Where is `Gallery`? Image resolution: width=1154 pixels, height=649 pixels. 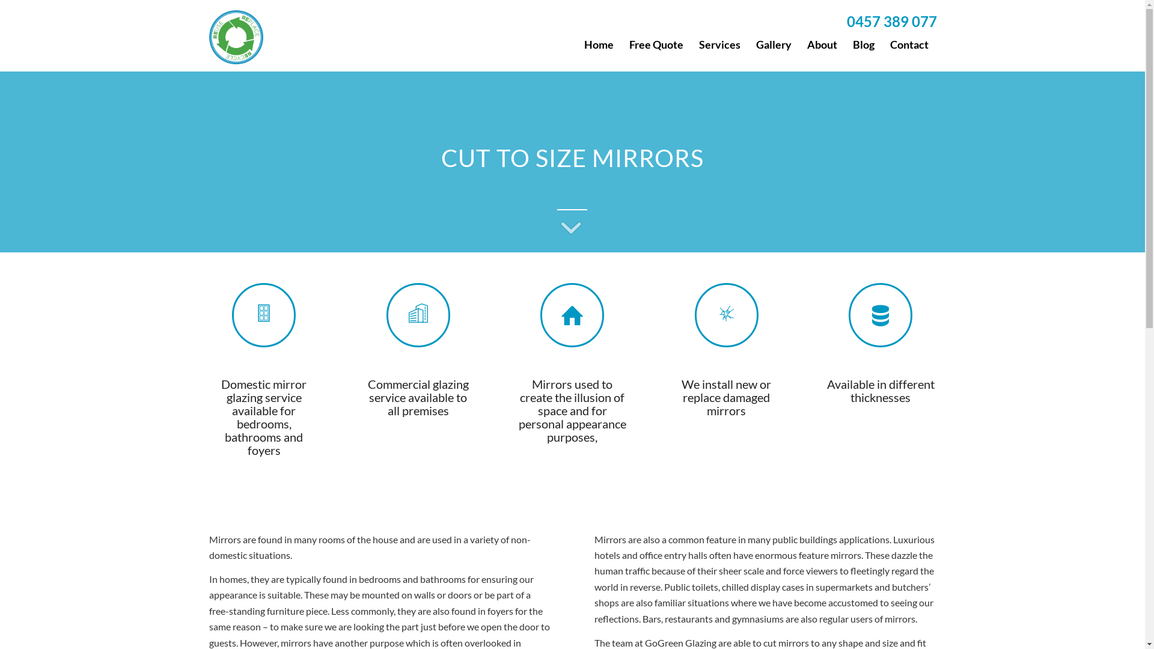
Gallery is located at coordinates (773, 44).